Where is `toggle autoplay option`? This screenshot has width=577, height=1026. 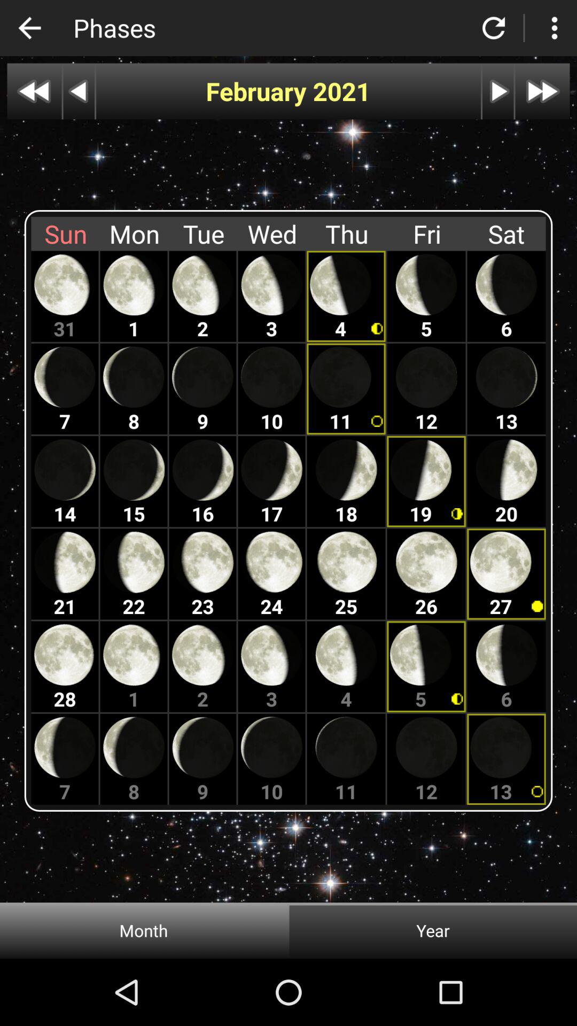
toggle autoplay option is located at coordinates (498, 91).